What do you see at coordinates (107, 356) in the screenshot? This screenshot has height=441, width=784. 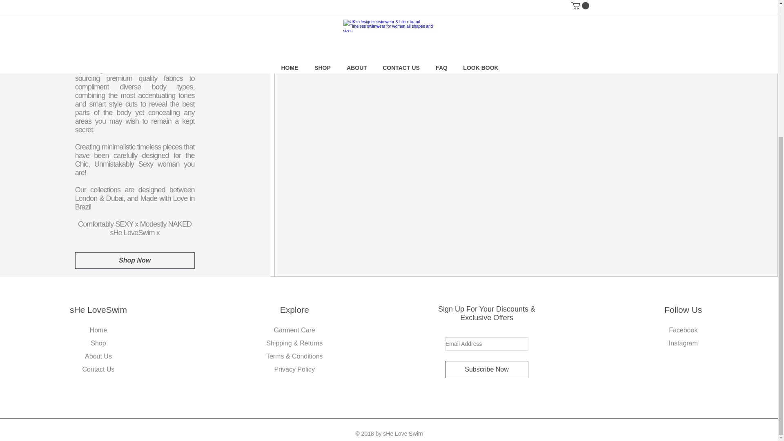 I see ` Us` at bounding box center [107, 356].